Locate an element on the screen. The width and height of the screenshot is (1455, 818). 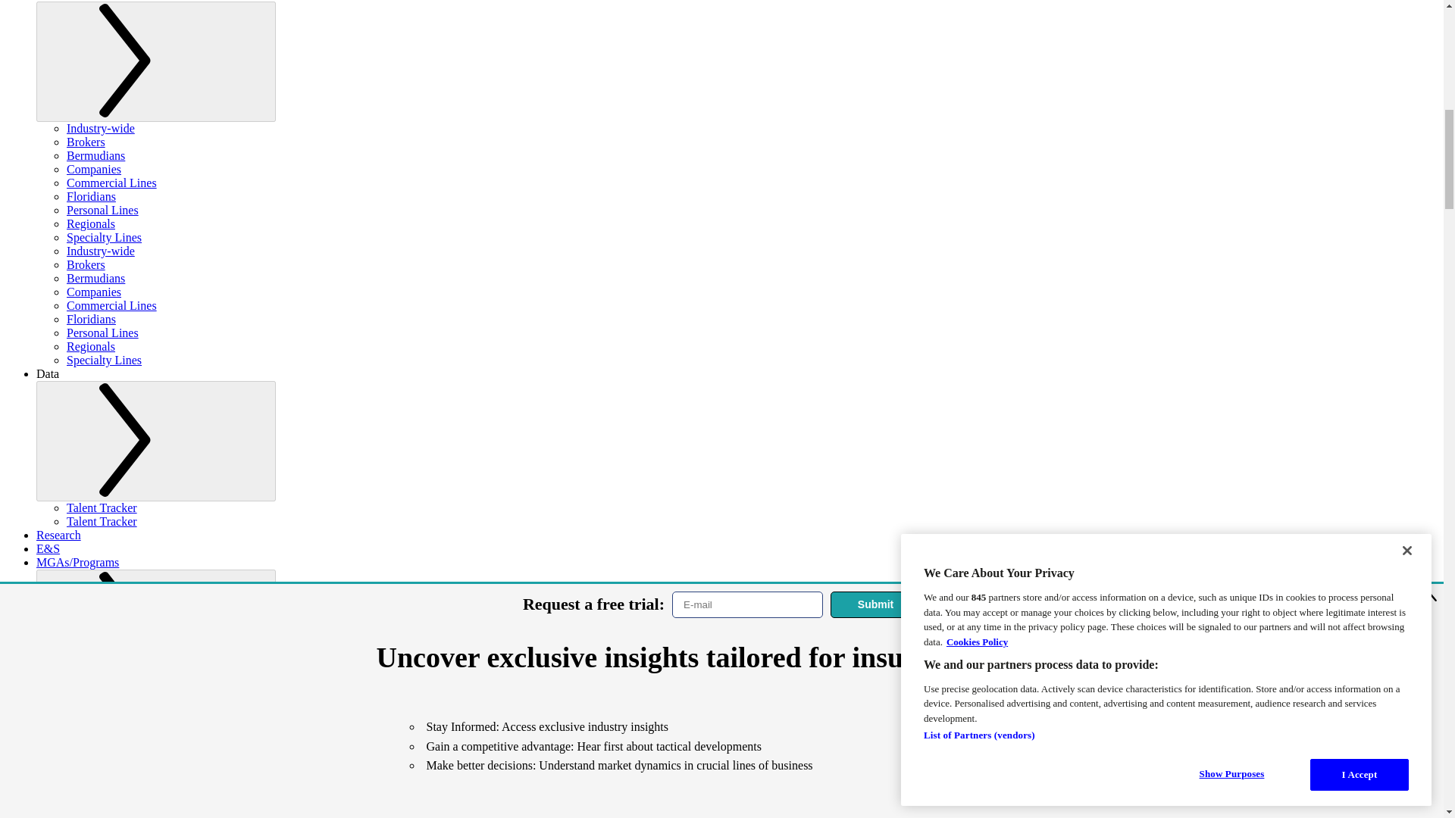
Regionals is located at coordinates (91, 346).